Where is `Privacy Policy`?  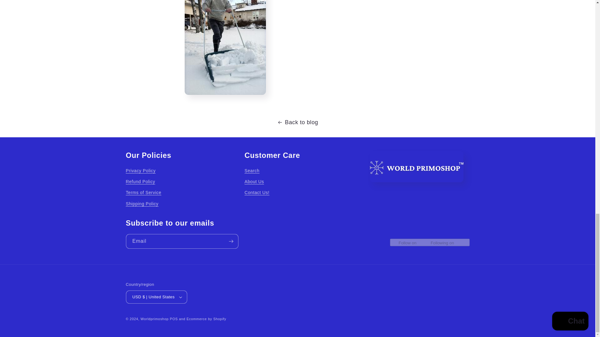
Privacy Policy is located at coordinates (140, 171).